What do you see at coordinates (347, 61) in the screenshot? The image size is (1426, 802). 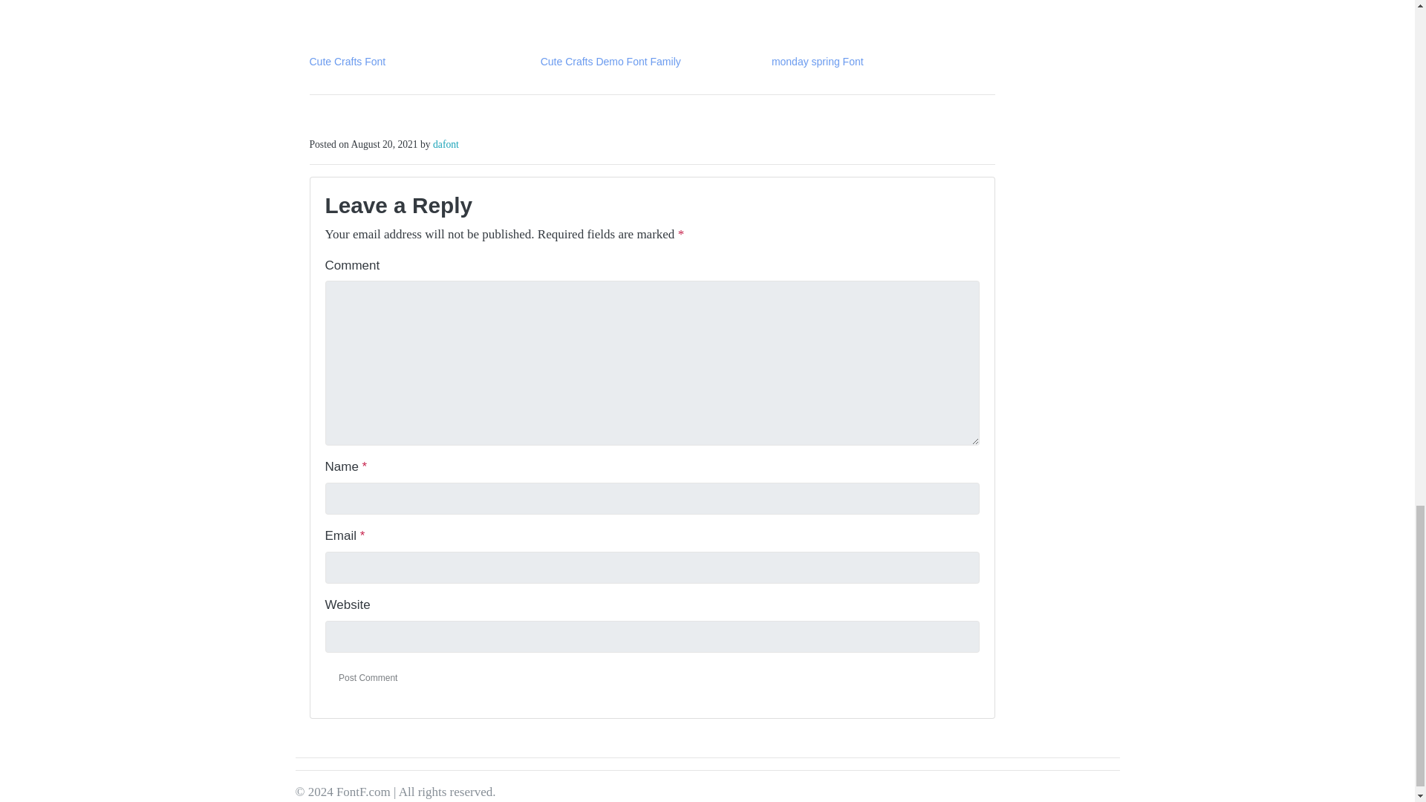 I see `Cute Crafts Font` at bounding box center [347, 61].